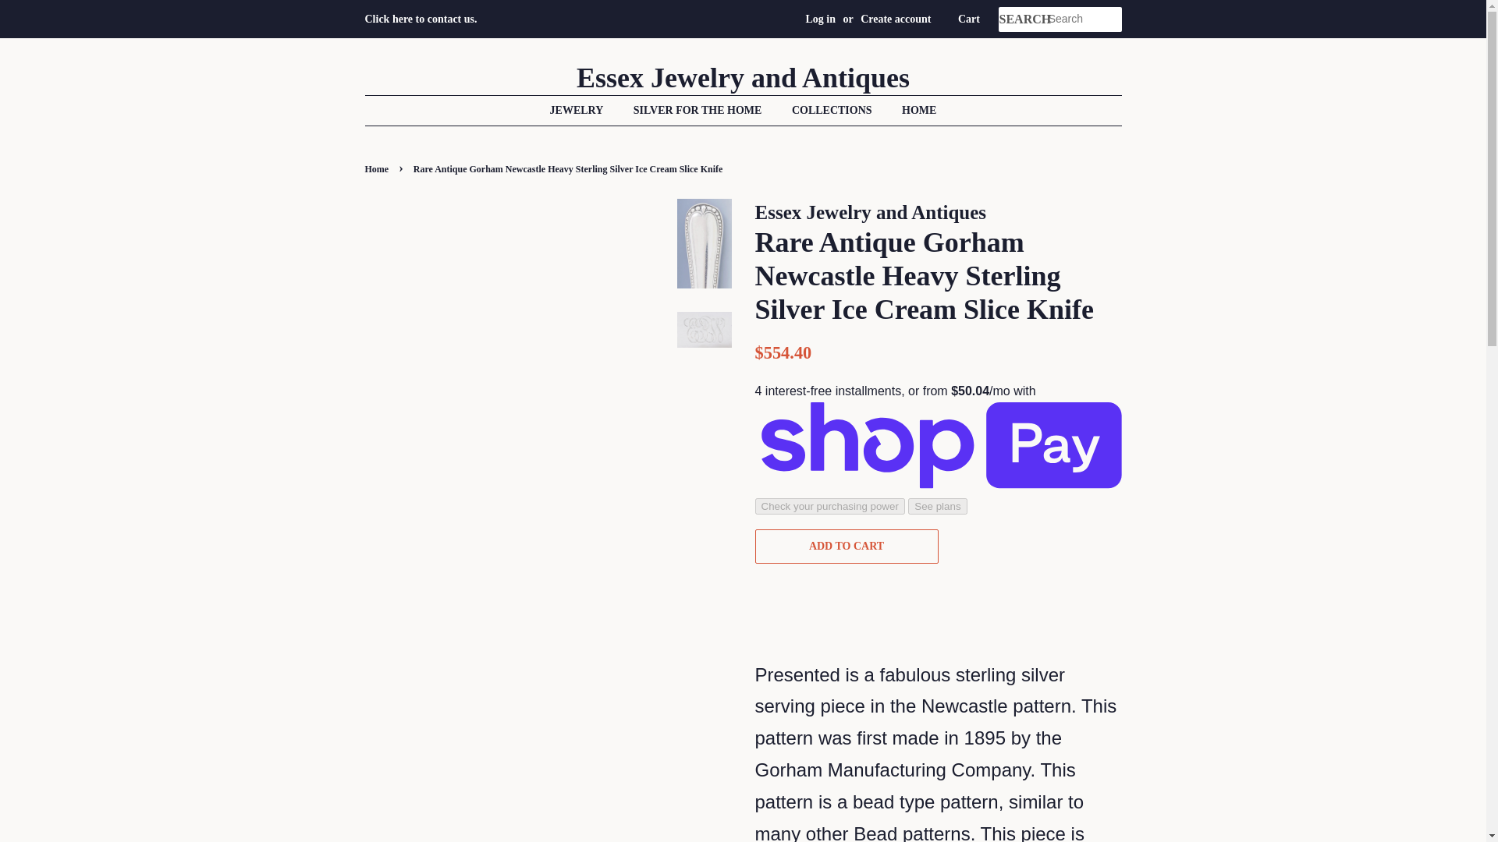  Describe the element at coordinates (1023, 19) in the screenshot. I see `SEARCH` at that location.